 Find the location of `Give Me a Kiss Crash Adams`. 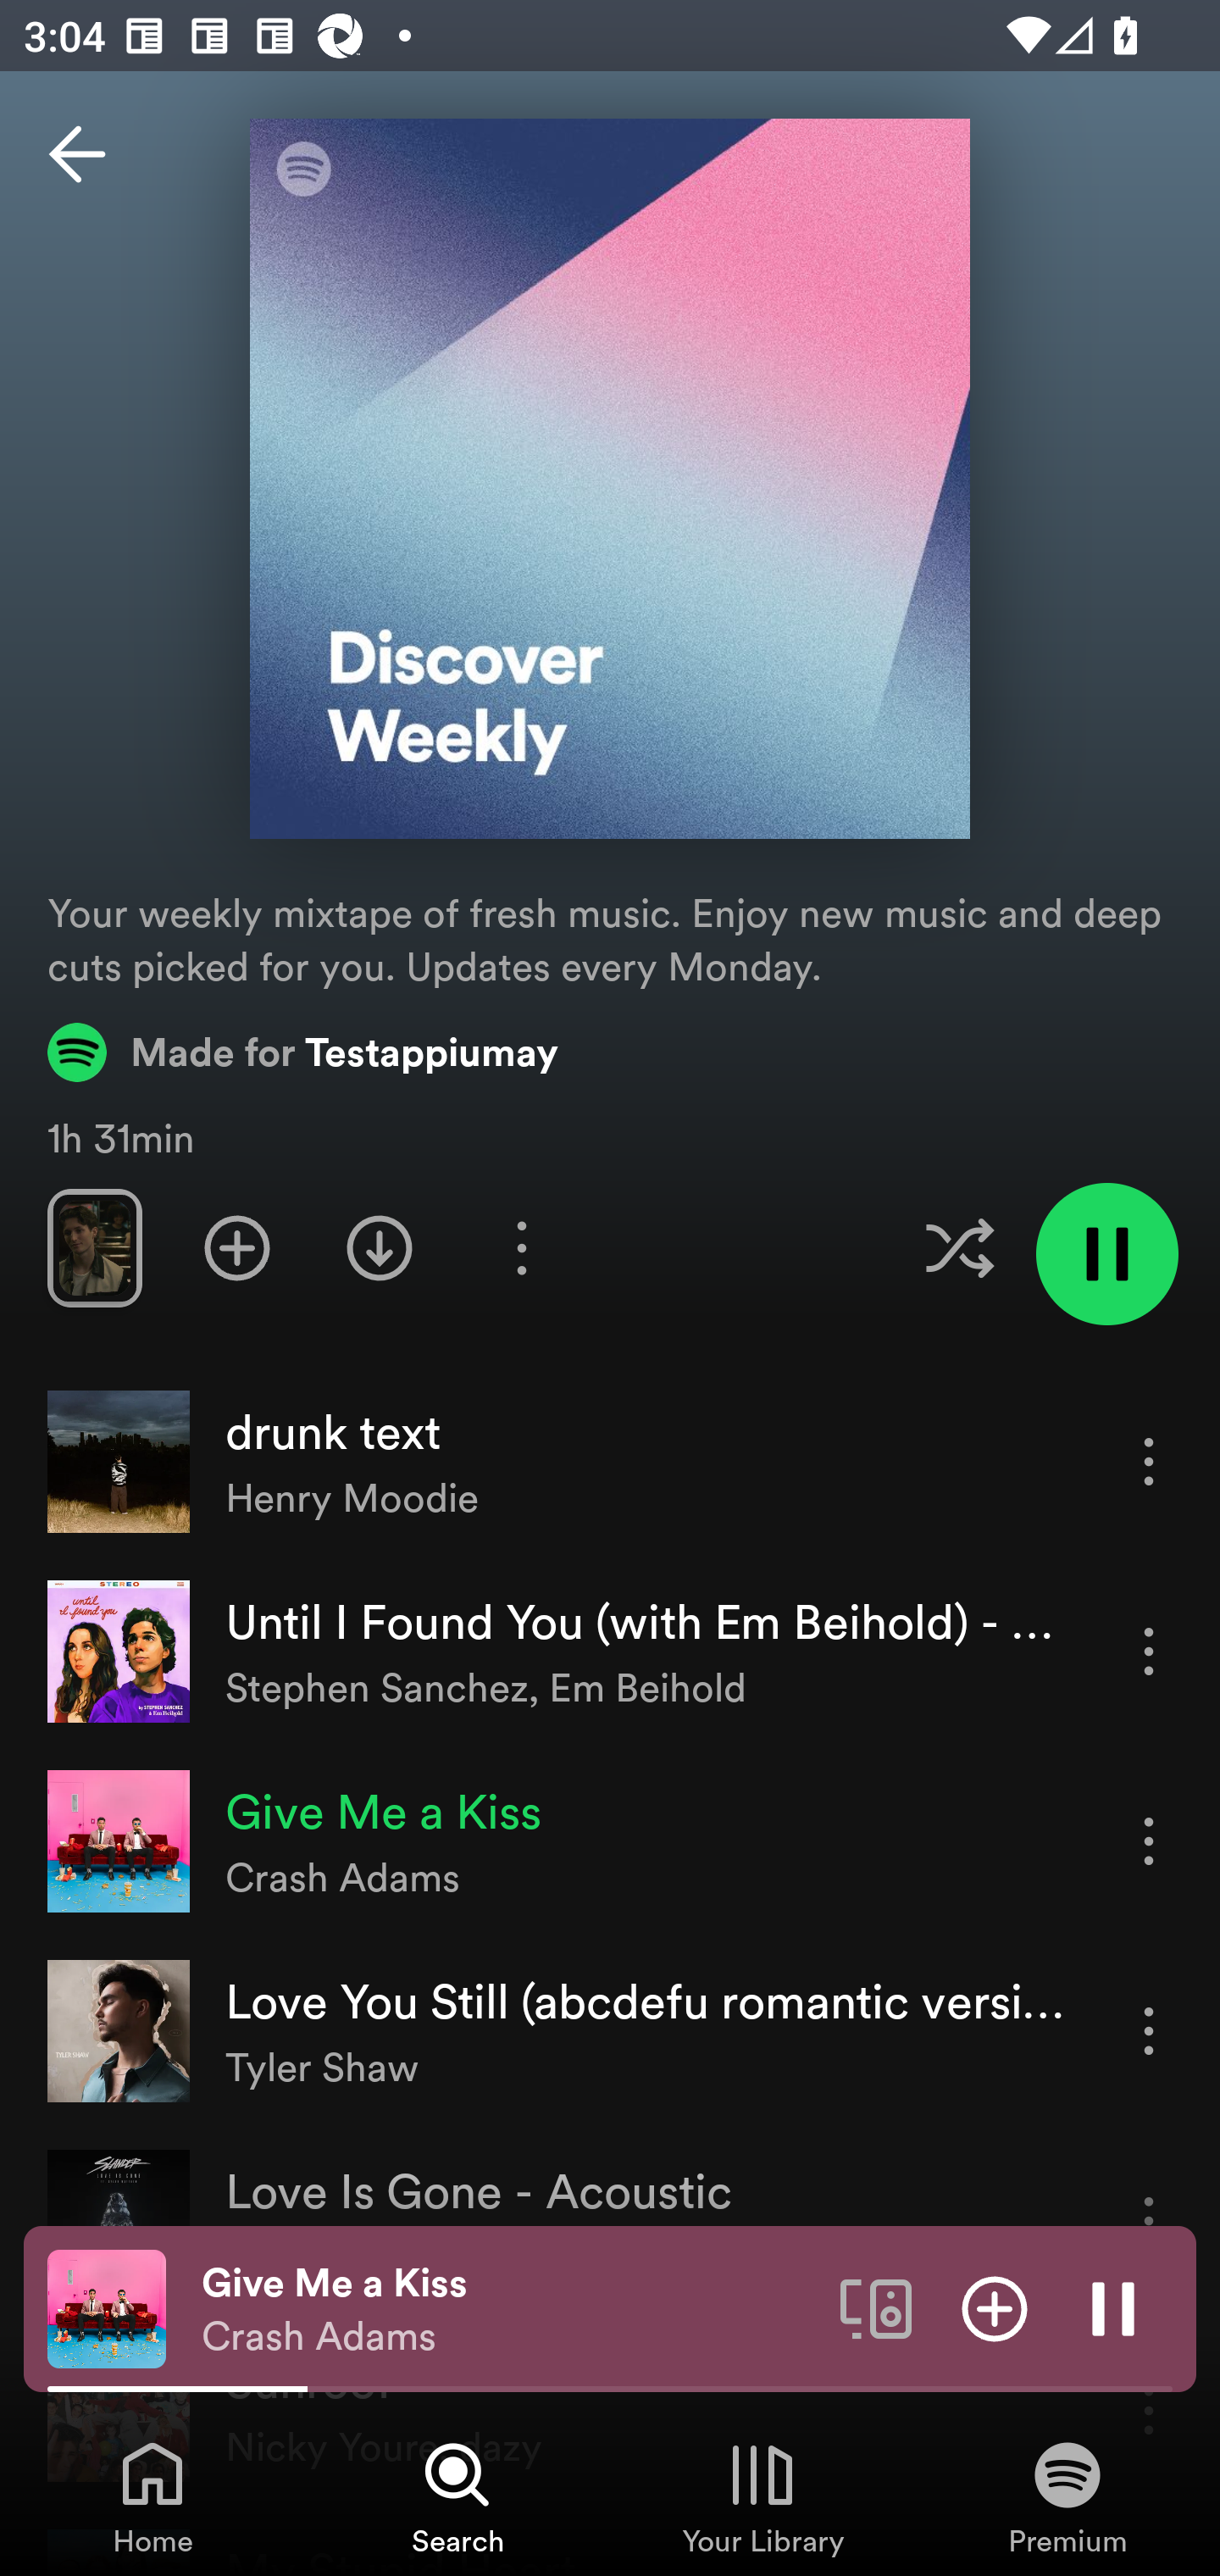

Give Me a Kiss Crash Adams is located at coordinates (508, 2309).